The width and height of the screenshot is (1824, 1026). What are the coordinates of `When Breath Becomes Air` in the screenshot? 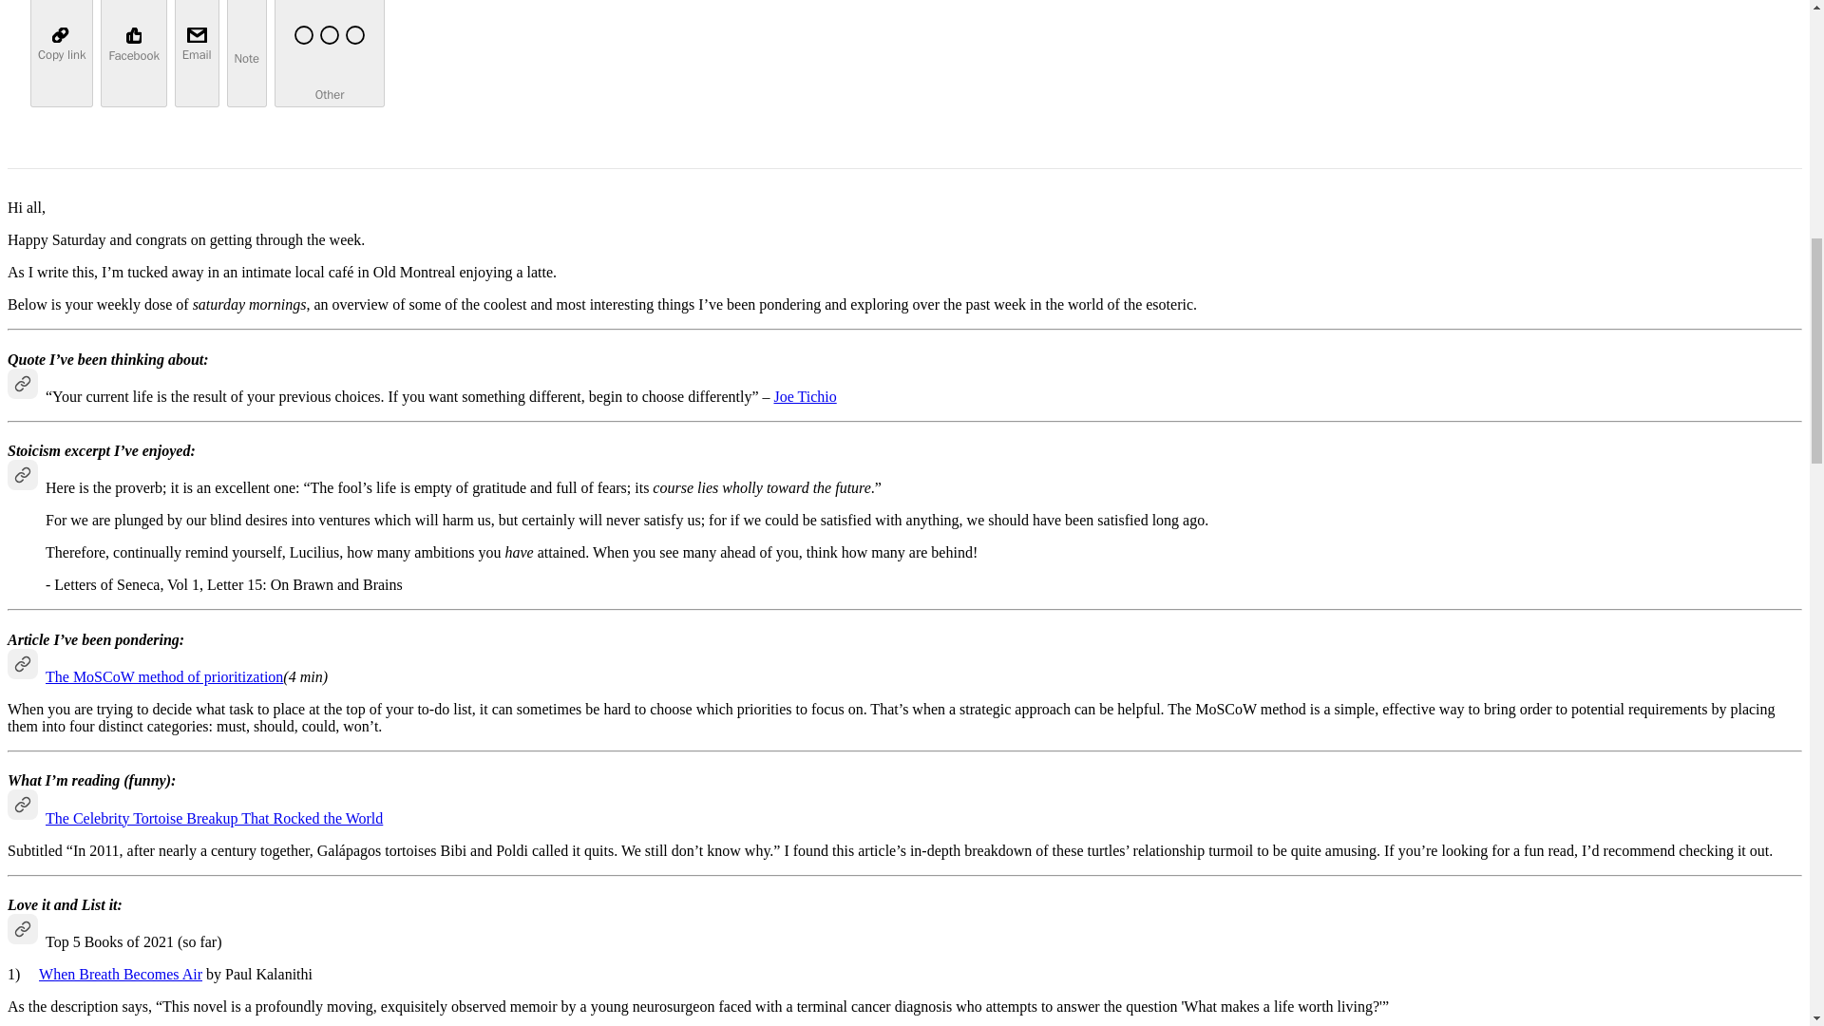 It's located at (120, 974).